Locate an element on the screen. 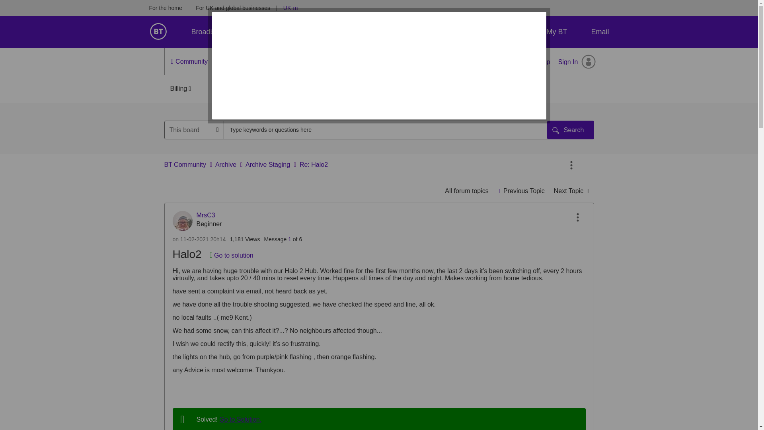 The height and width of the screenshot is (430, 764). TV is located at coordinates (255, 31).